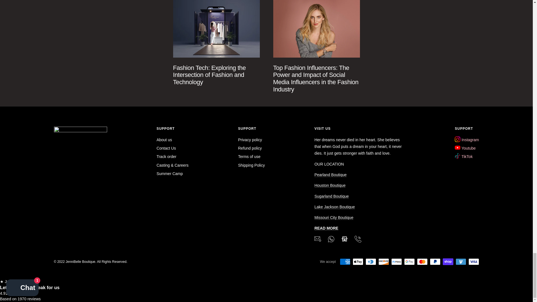 The height and width of the screenshot is (302, 537). What do you see at coordinates (330, 174) in the screenshot?
I see `Pearland Boutique` at bounding box center [330, 174].